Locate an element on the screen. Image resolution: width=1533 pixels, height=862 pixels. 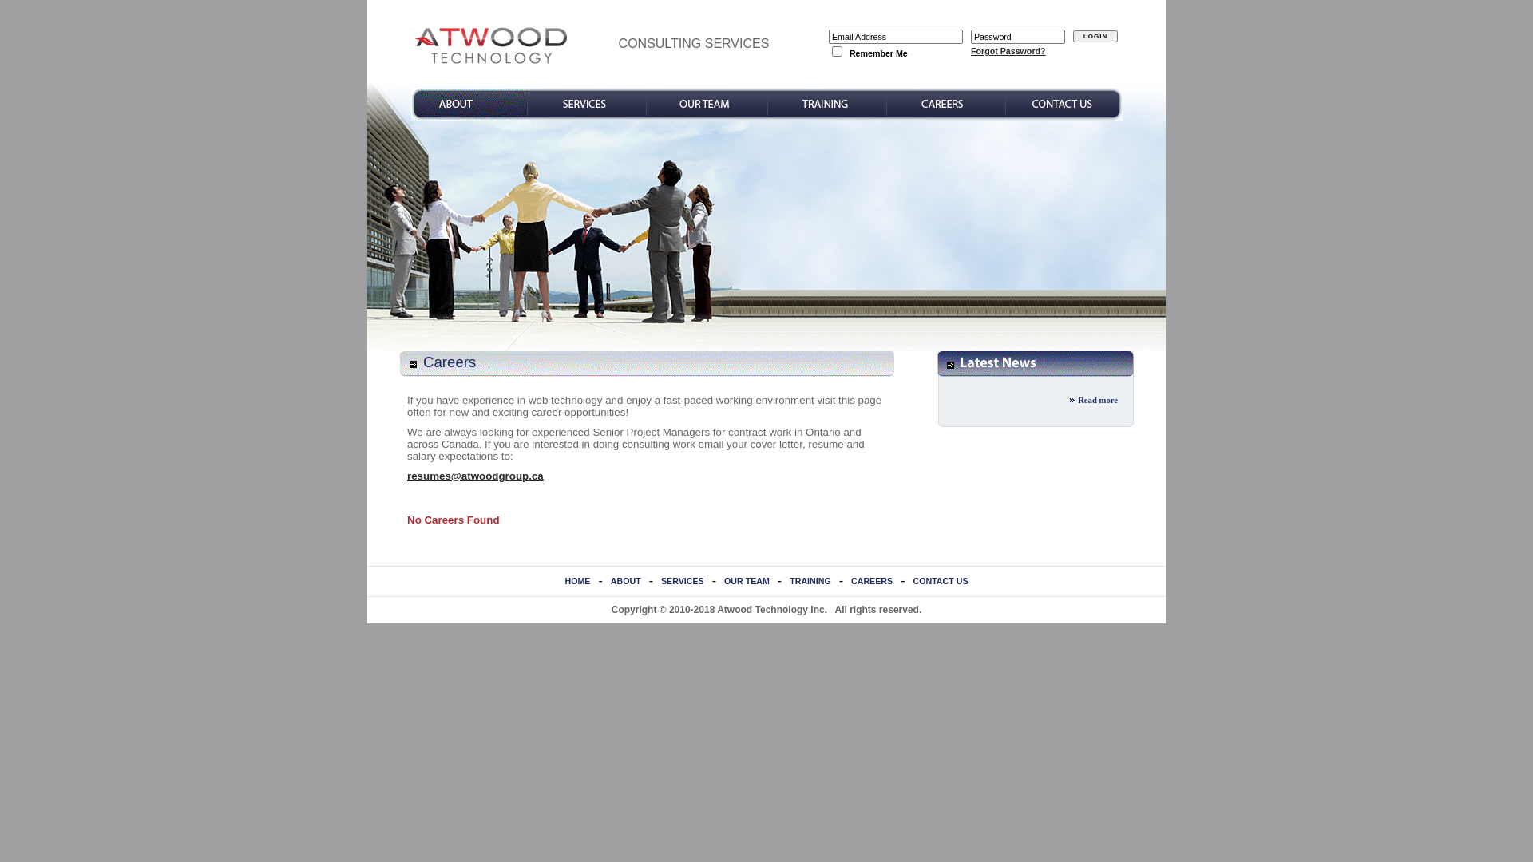
Read more is located at coordinates (1098, 401).